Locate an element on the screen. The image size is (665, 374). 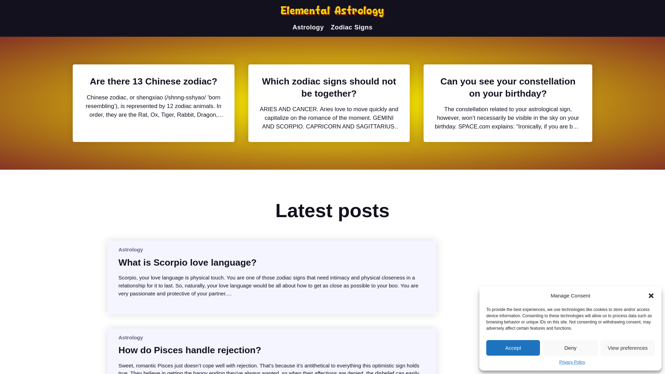
Deny is located at coordinates (570, 348).